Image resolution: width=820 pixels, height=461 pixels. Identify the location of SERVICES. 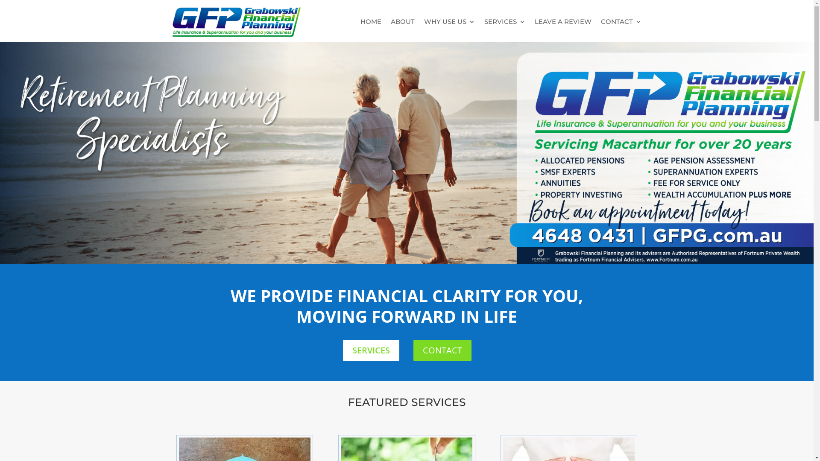
(371, 350).